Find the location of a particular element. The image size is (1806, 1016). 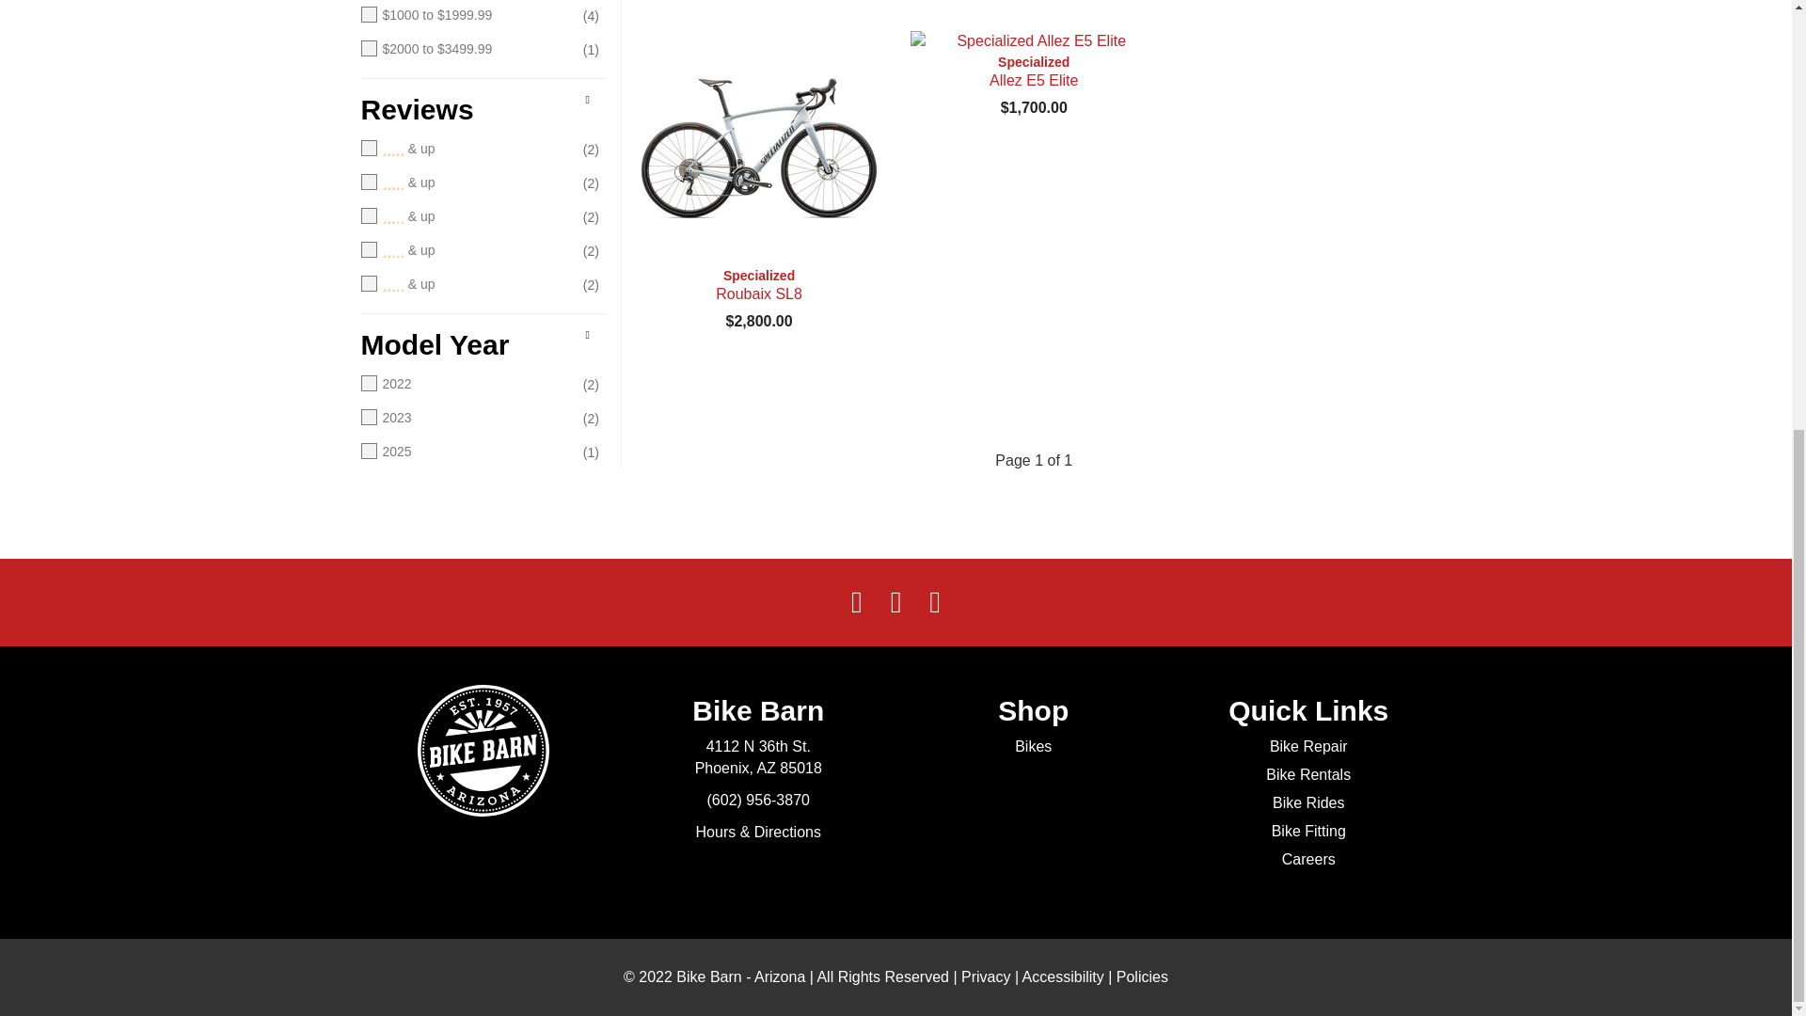

3 is located at coordinates (465, 216).